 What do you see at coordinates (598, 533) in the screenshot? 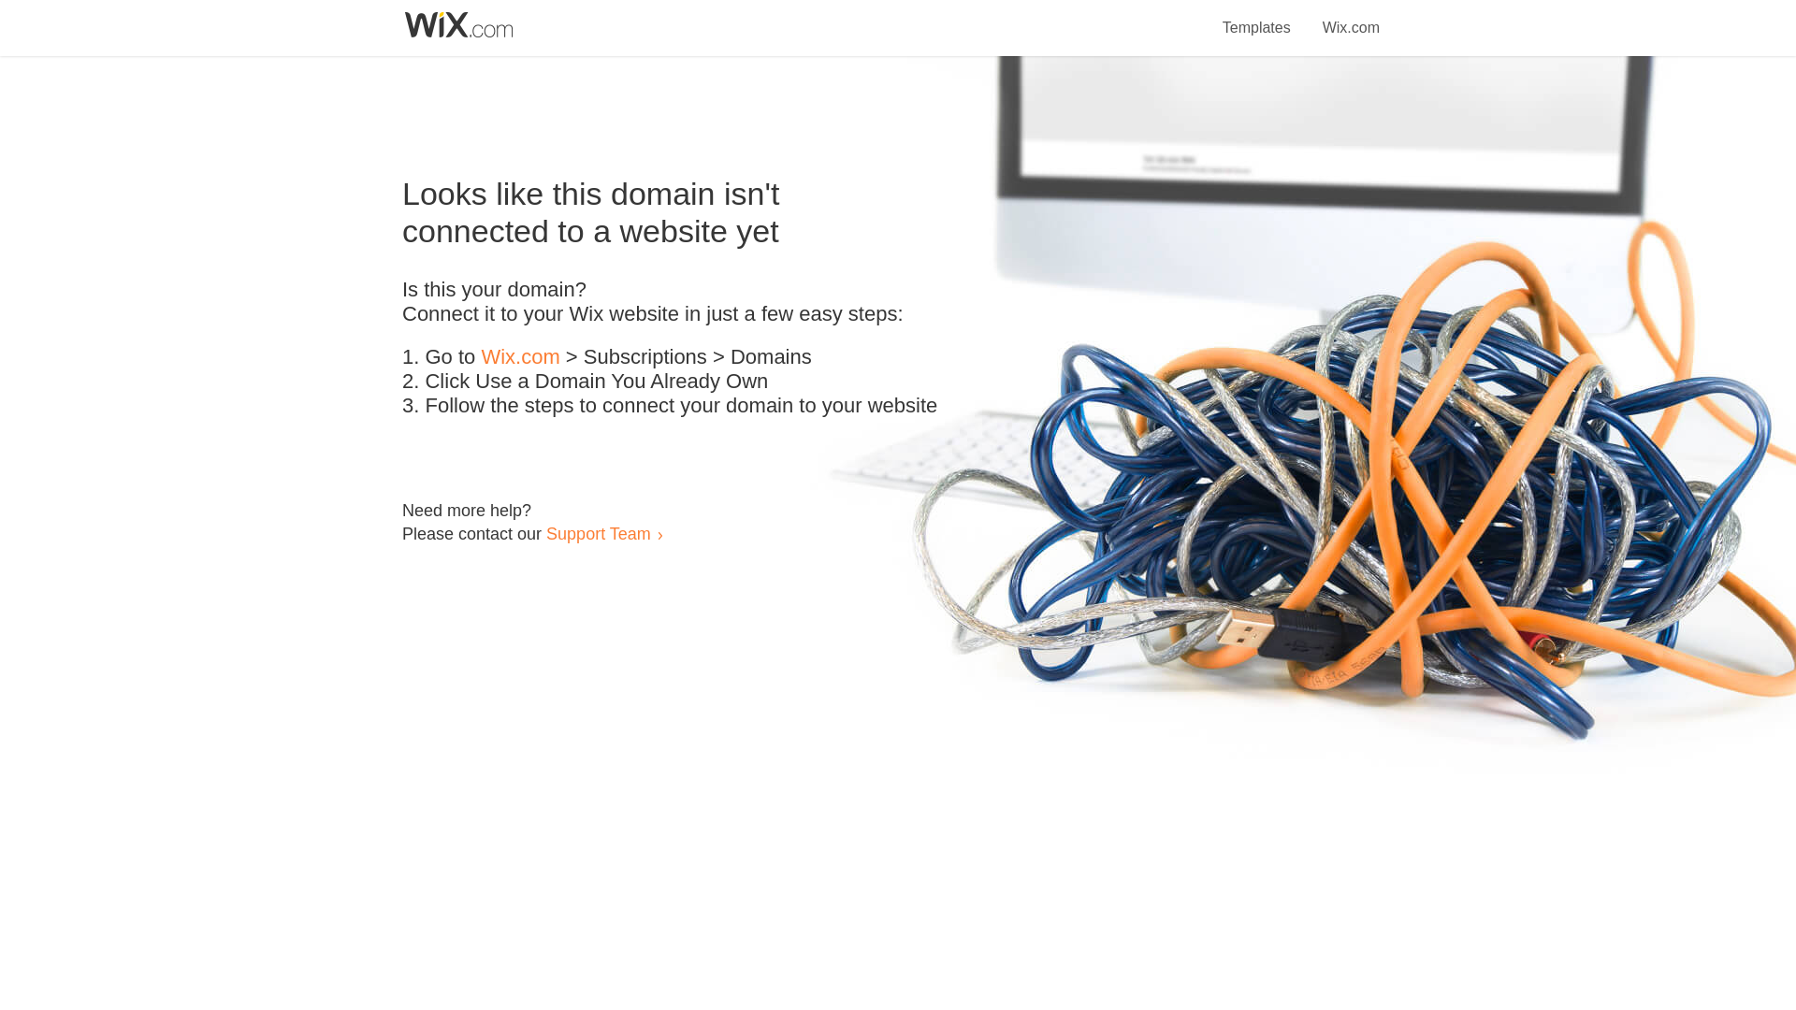
I see `Support Team` at bounding box center [598, 533].